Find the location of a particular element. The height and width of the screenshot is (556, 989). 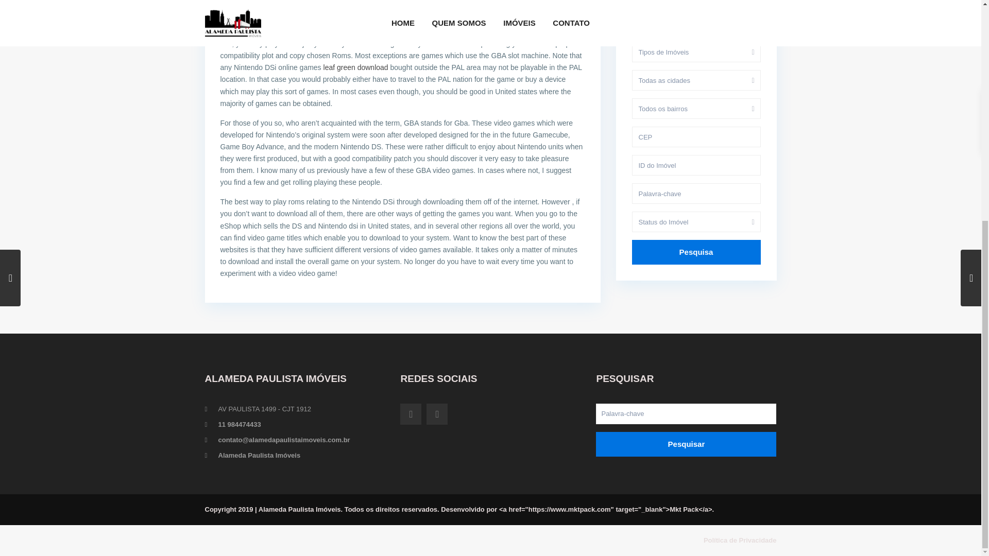

Pesquisar is located at coordinates (686, 444).